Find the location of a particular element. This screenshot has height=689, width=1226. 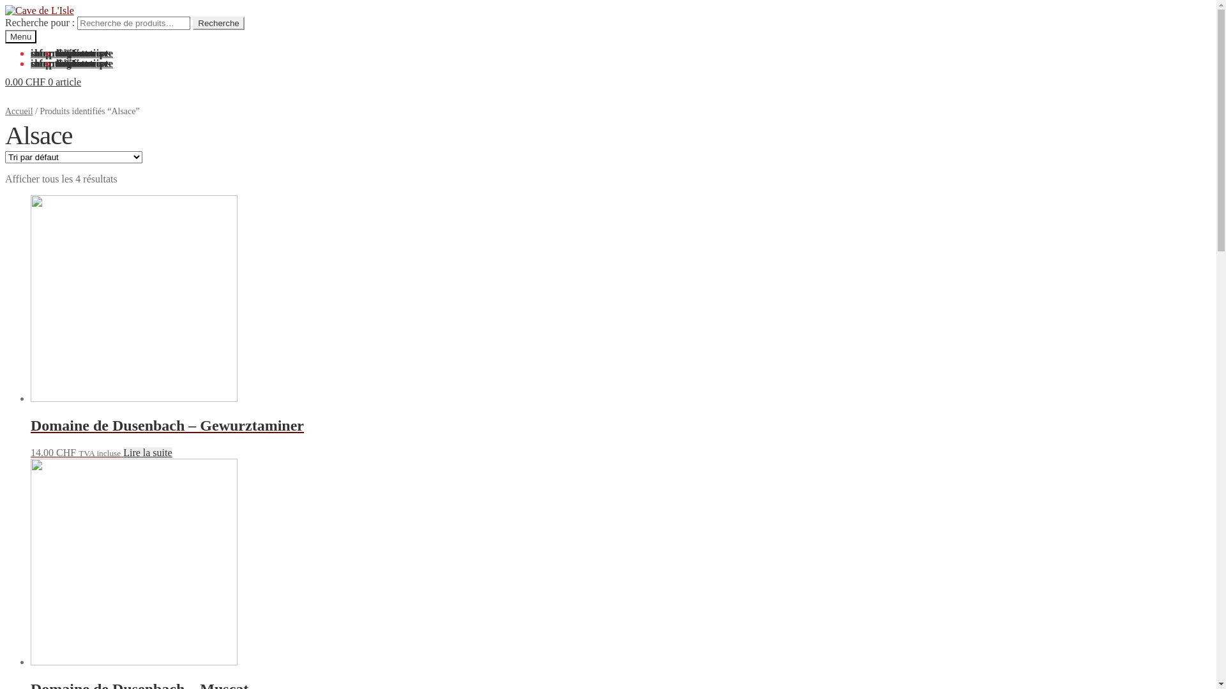

CGV is located at coordinates (68, 54).